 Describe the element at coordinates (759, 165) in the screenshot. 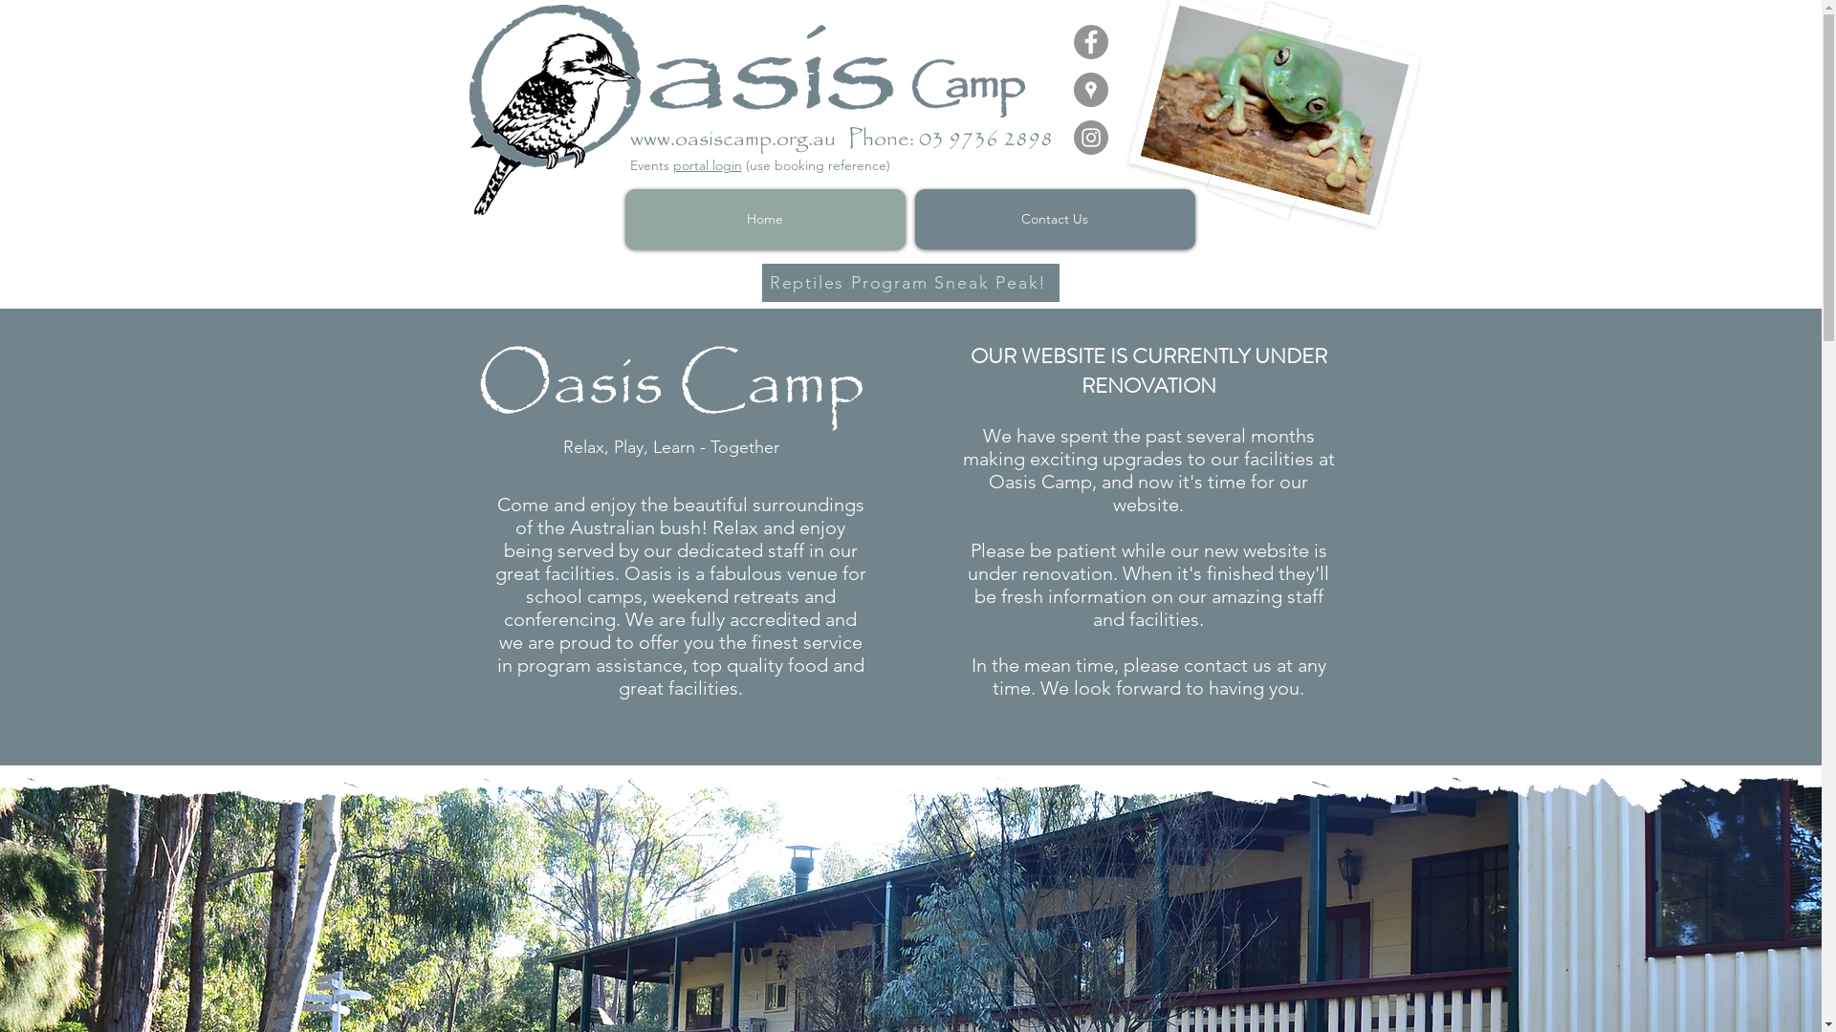

I see `Events portal login (use booking reference)` at that location.